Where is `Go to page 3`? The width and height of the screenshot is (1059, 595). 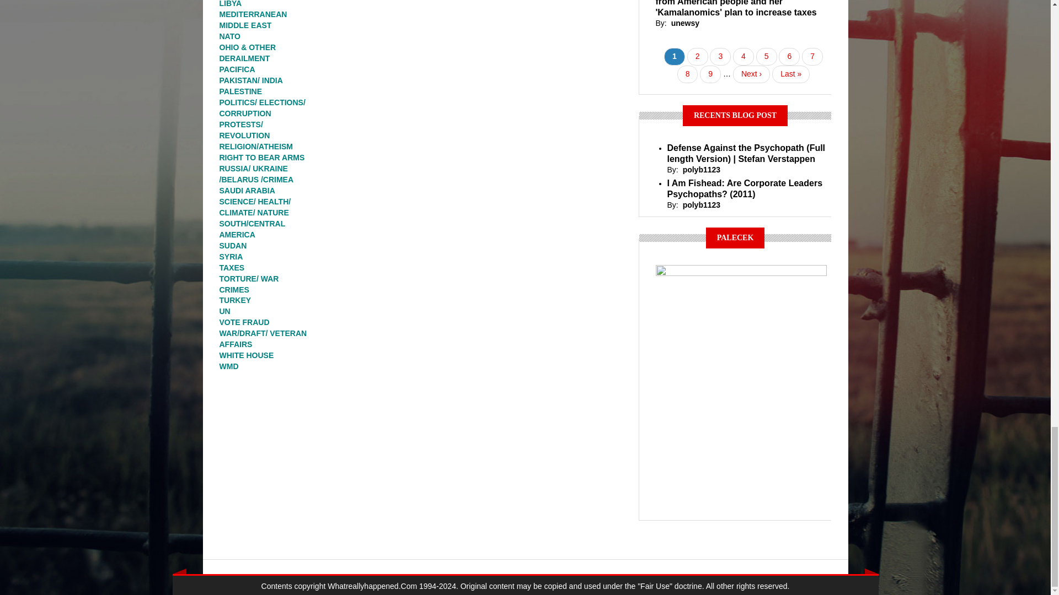
Go to page 3 is located at coordinates (720, 56).